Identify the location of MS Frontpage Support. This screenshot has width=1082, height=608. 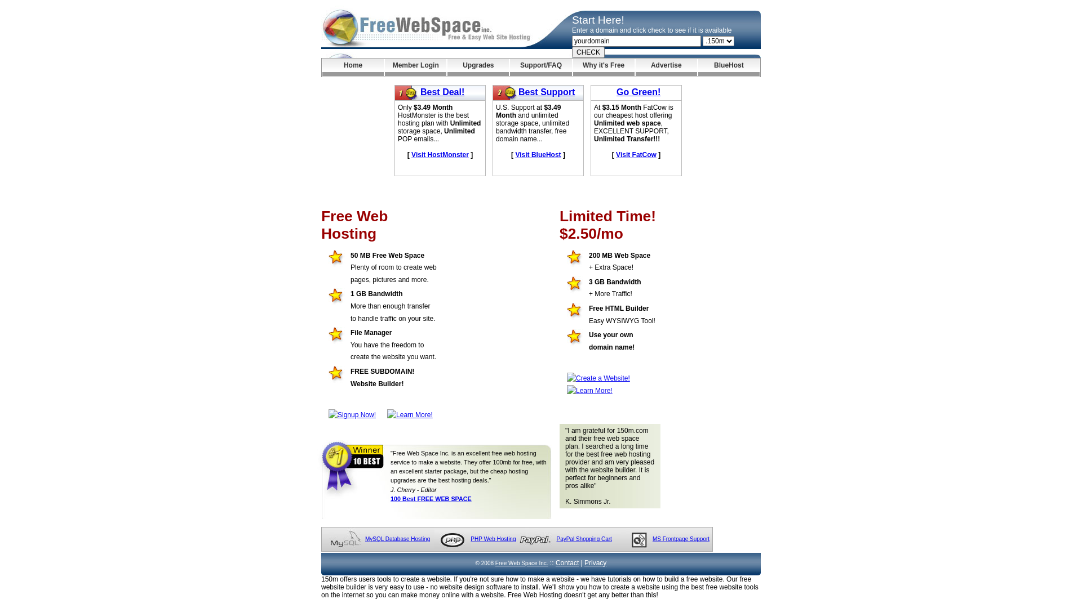
(681, 539).